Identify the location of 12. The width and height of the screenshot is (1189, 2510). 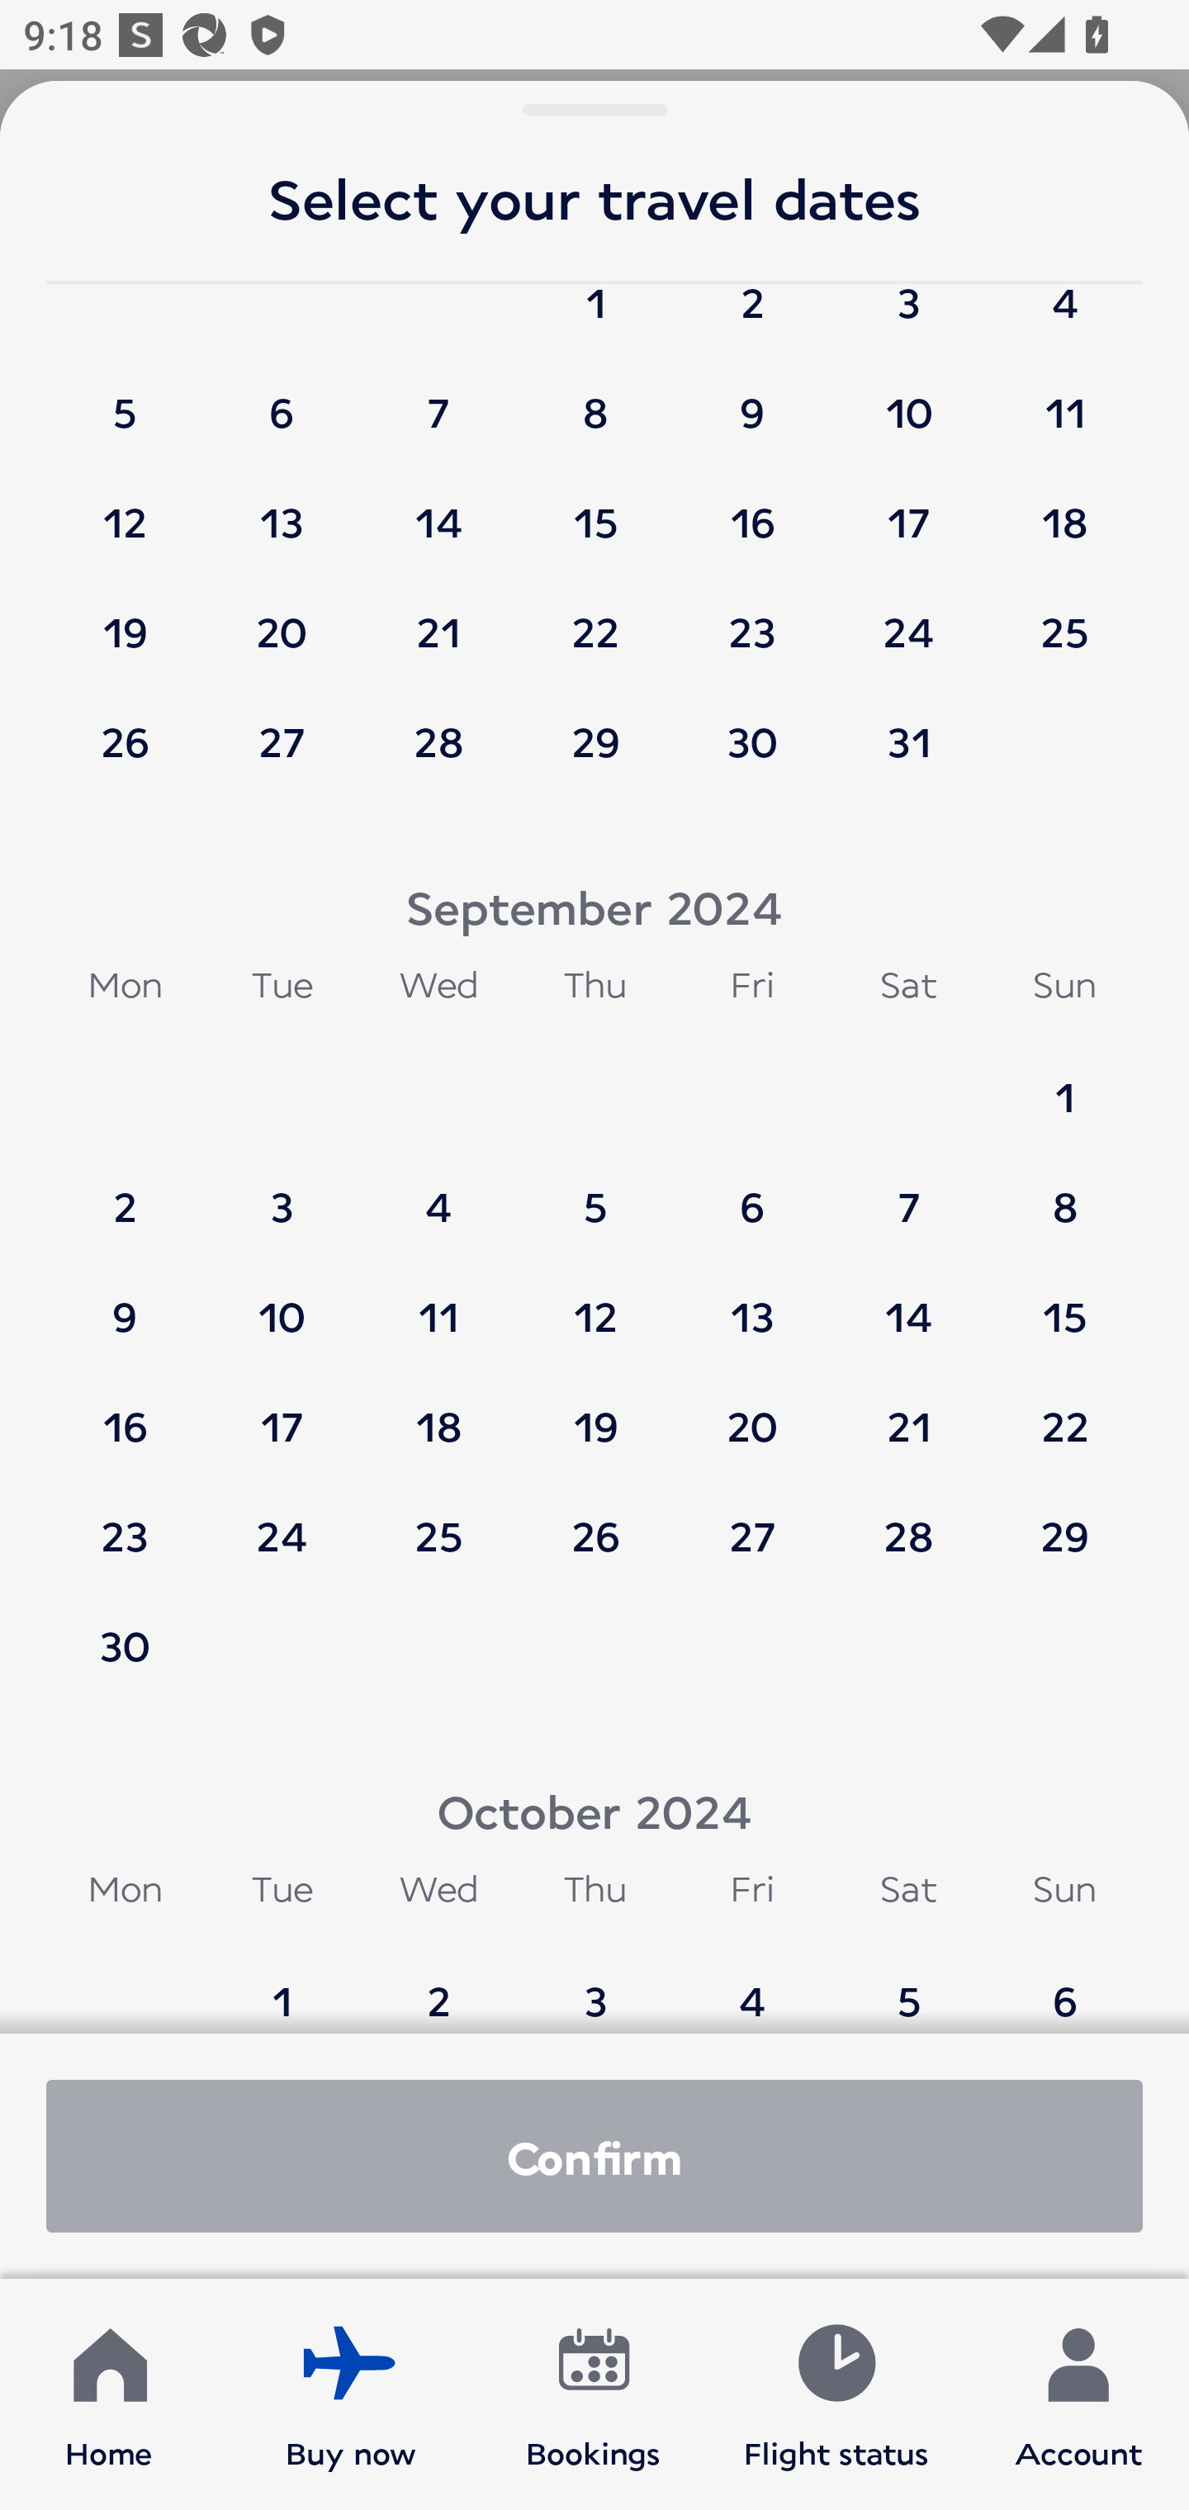
(125, 507).